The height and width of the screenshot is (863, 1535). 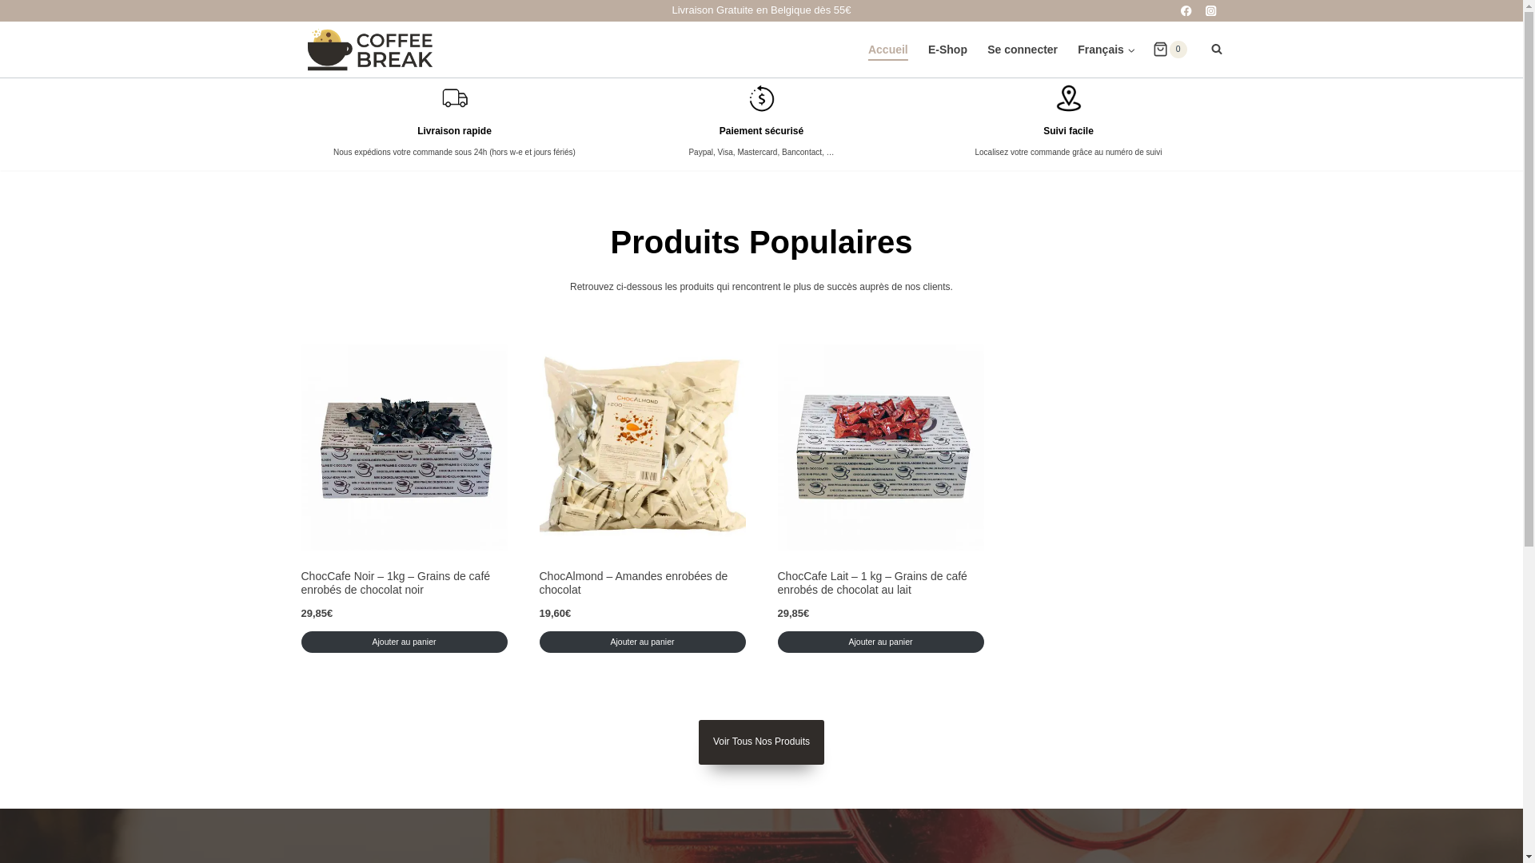 What do you see at coordinates (1170, 50) in the screenshot?
I see `0` at bounding box center [1170, 50].